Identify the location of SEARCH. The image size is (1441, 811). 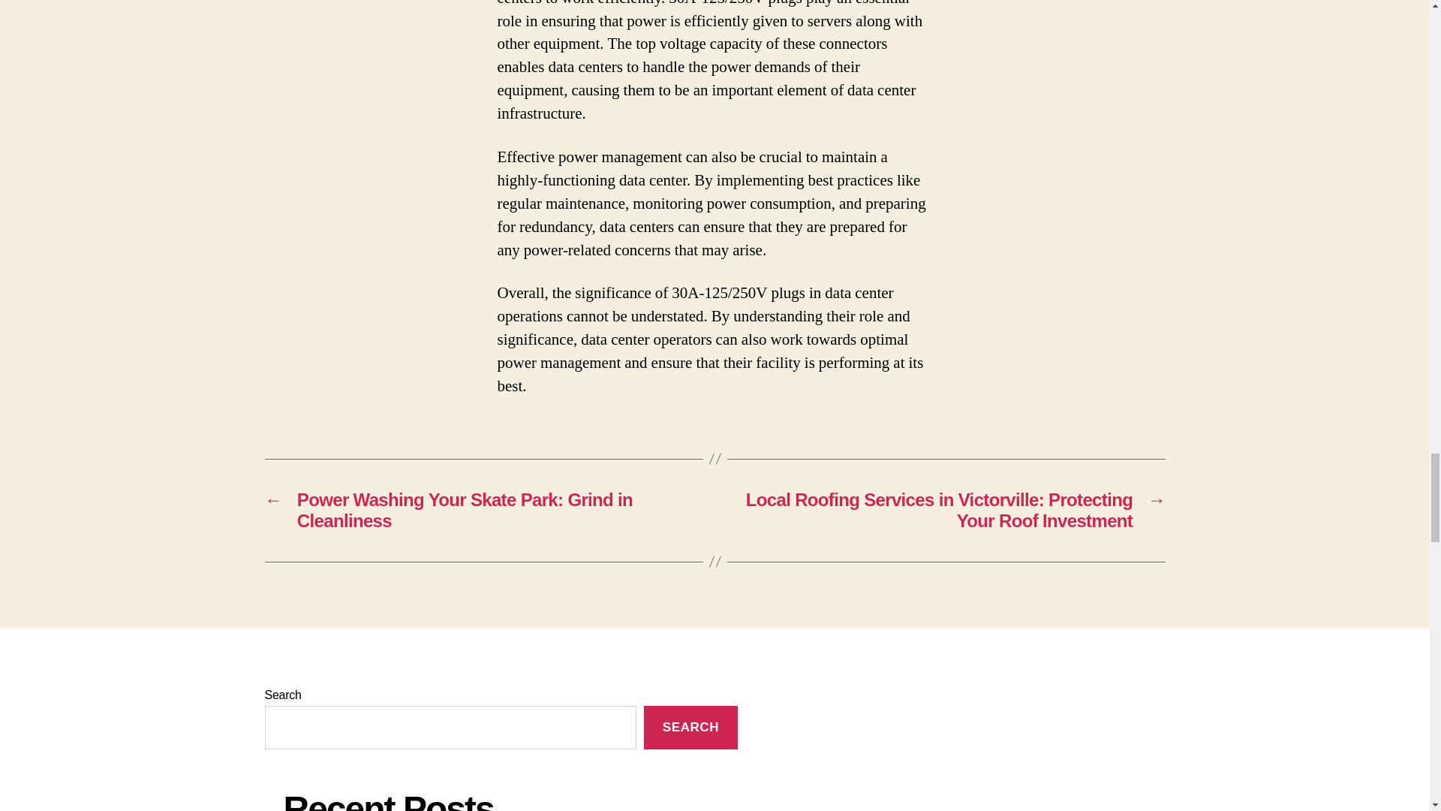
(690, 728).